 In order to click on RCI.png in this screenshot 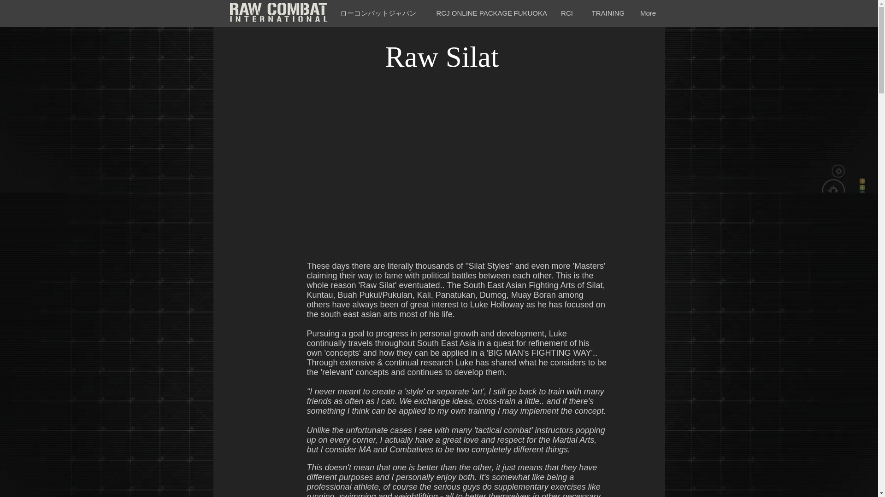, I will do `click(277, 12)`.